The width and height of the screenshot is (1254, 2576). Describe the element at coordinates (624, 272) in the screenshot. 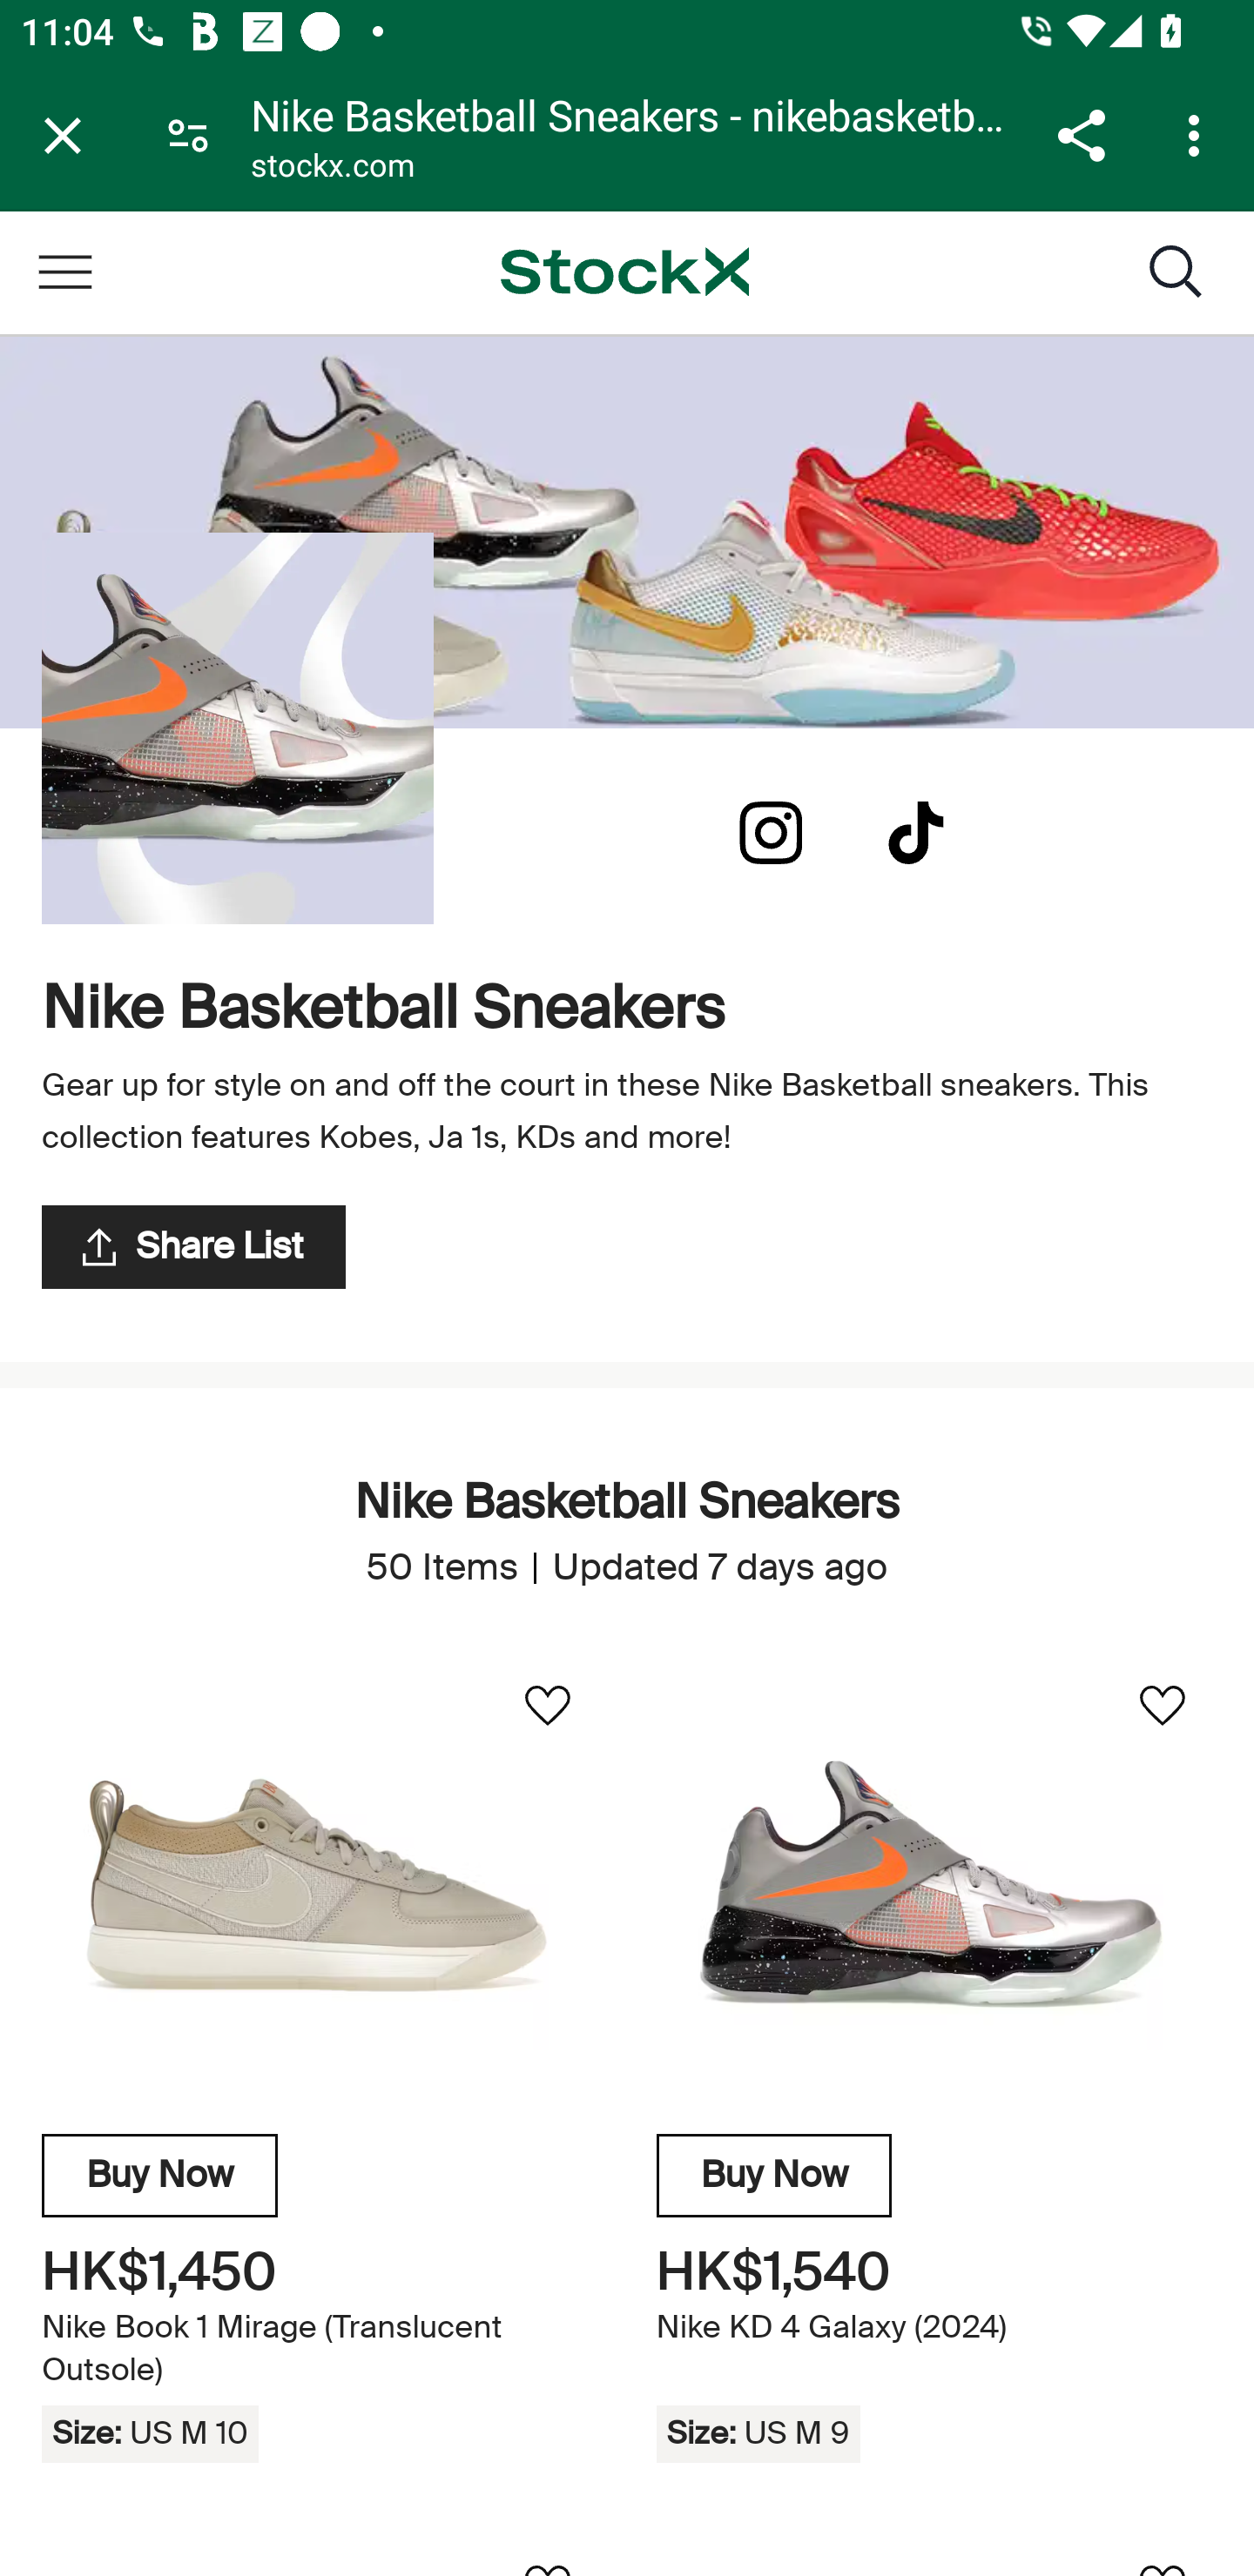

I see `StockX Logo` at that location.